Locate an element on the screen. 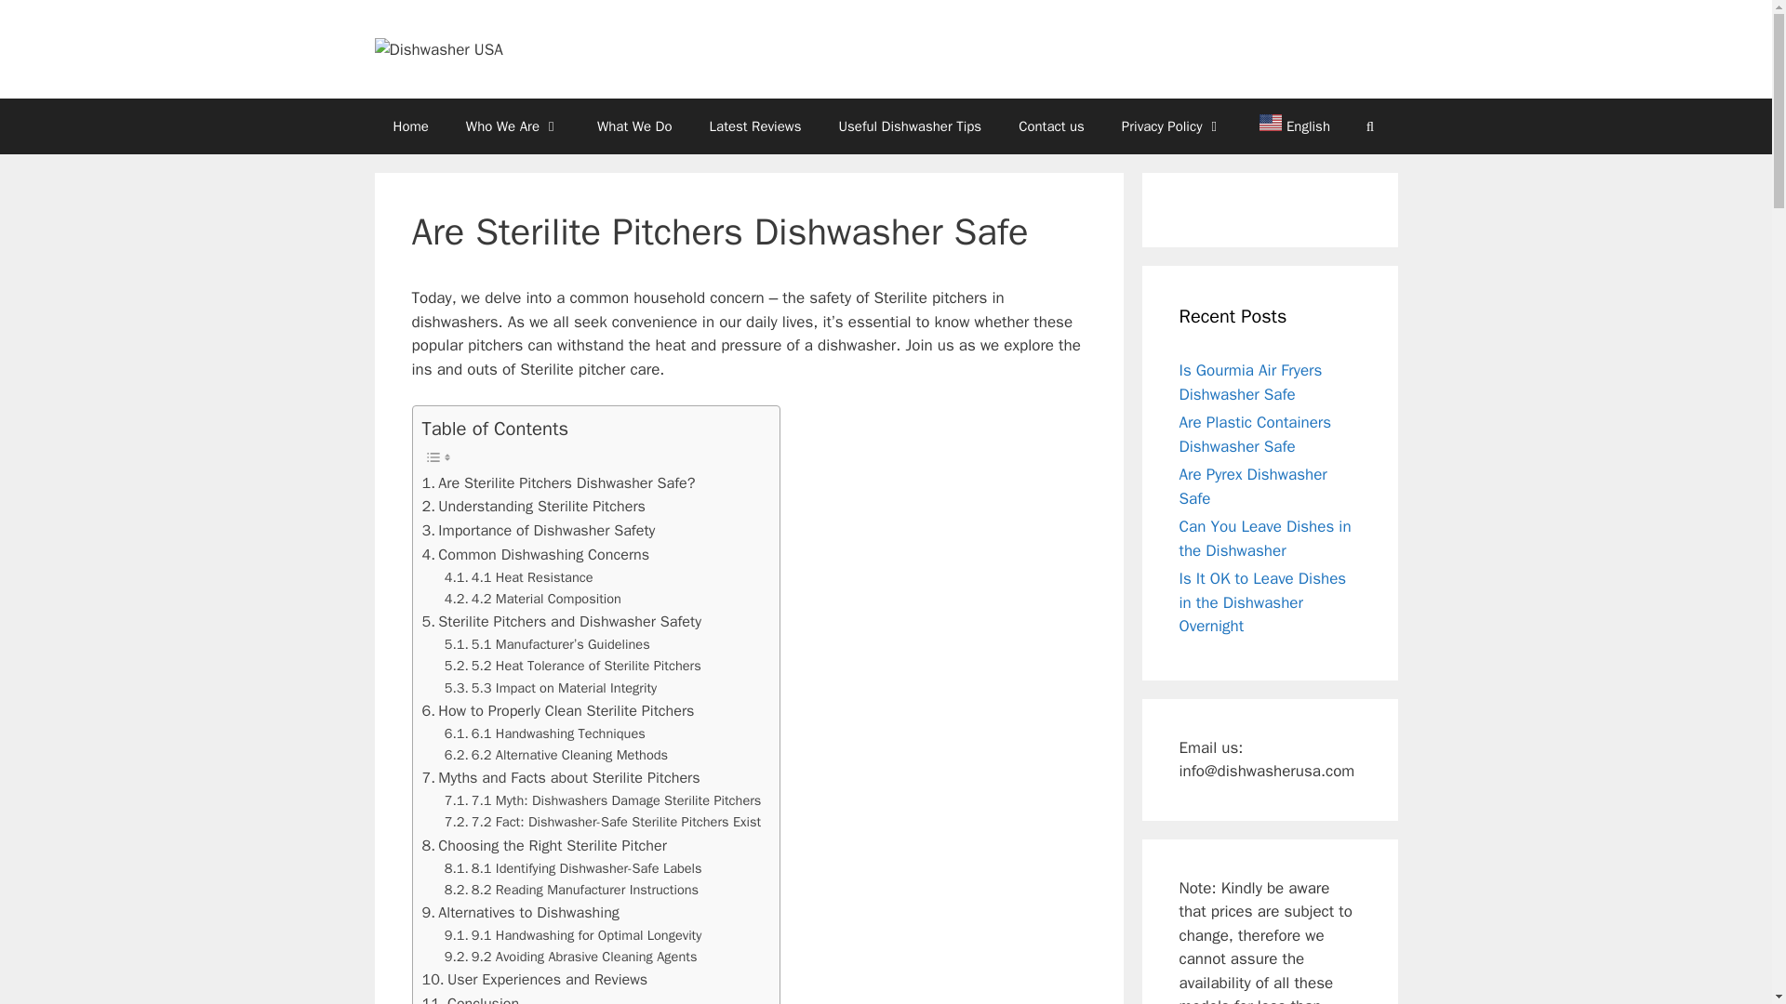 The image size is (1786, 1004). What We Do is located at coordinates (634, 126).